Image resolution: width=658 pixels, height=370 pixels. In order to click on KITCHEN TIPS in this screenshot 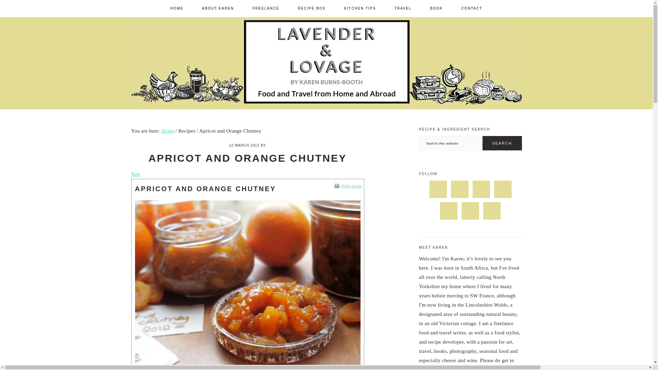, I will do `click(360, 8)`.